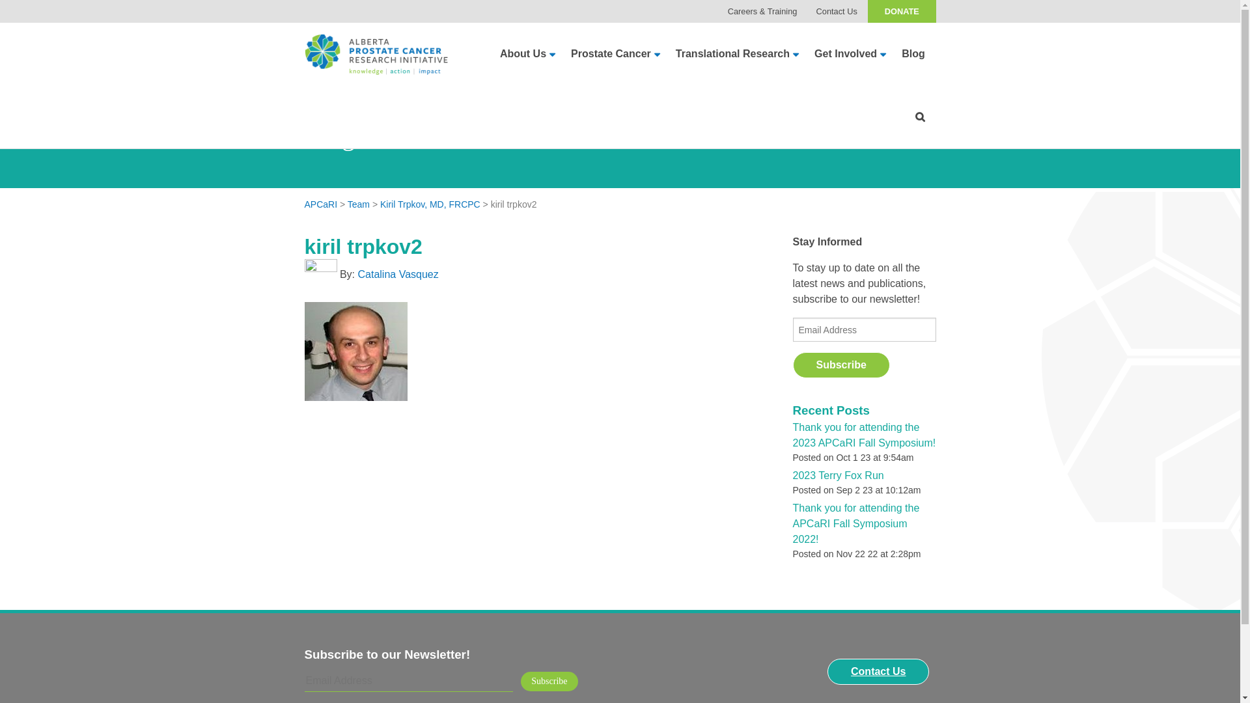 This screenshot has height=703, width=1250. Describe the element at coordinates (549, 682) in the screenshot. I see `Subscribe` at that location.